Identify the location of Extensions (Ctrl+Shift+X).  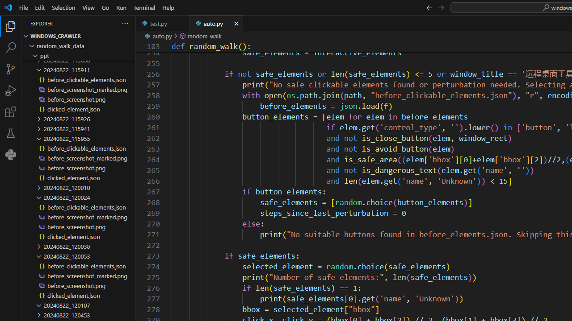
(11, 111).